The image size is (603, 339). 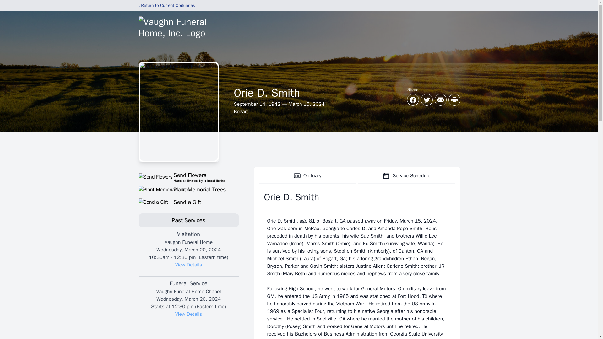 I want to click on Service Schedule, so click(x=406, y=176).